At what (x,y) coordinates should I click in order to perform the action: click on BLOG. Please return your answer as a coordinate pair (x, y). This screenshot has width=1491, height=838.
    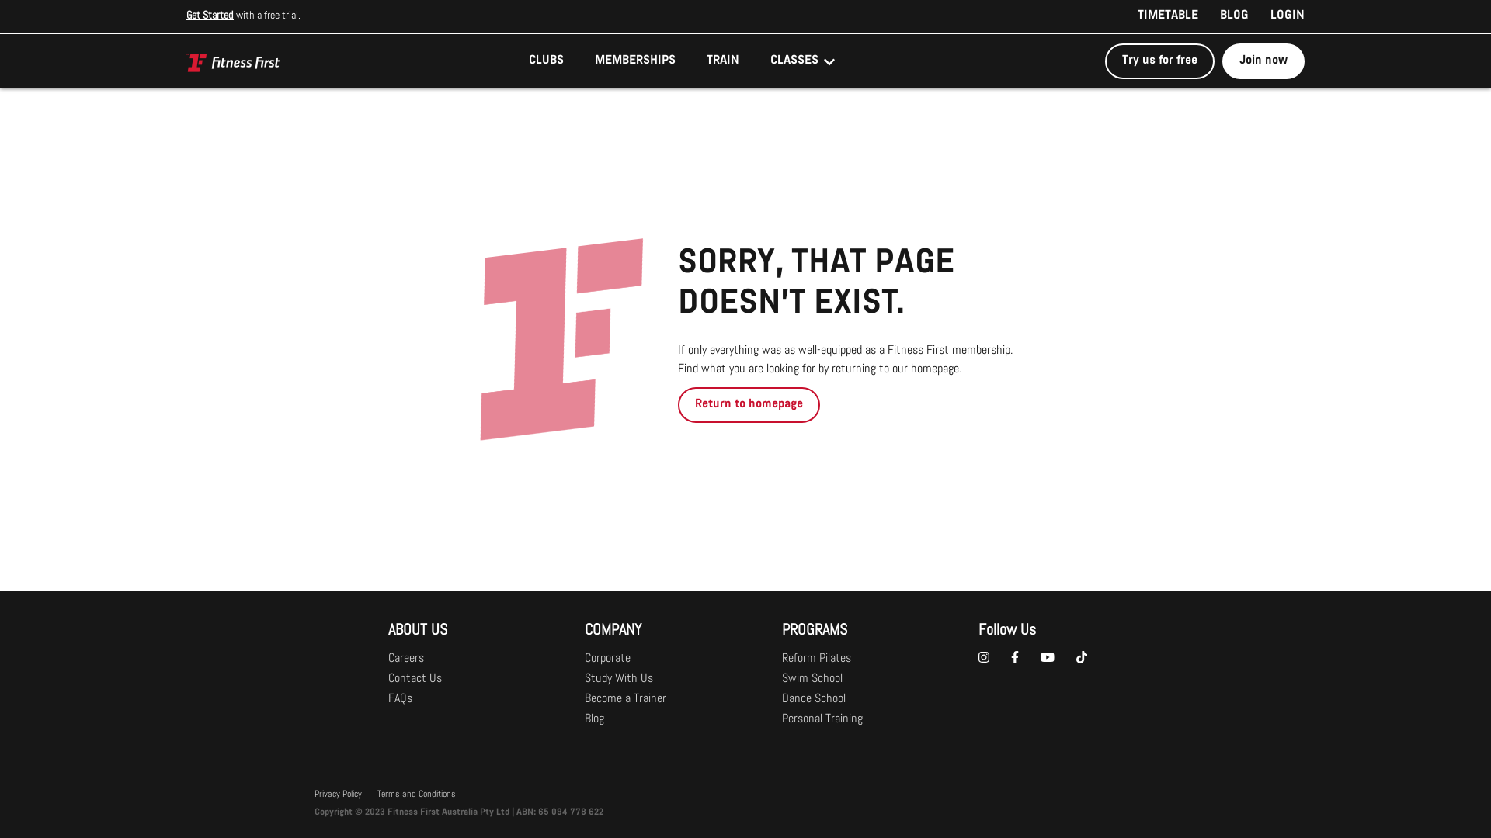
    Looking at the image, I should click on (1235, 17).